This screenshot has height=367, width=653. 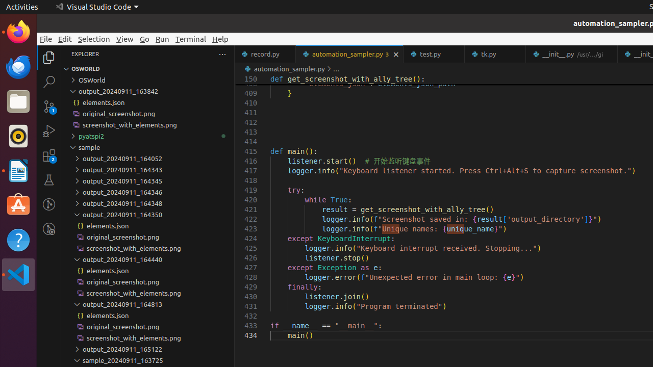 What do you see at coordinates (148, 192) in the screenshot?
I see `output_20240911_164346` at bounding box center [148, 192].